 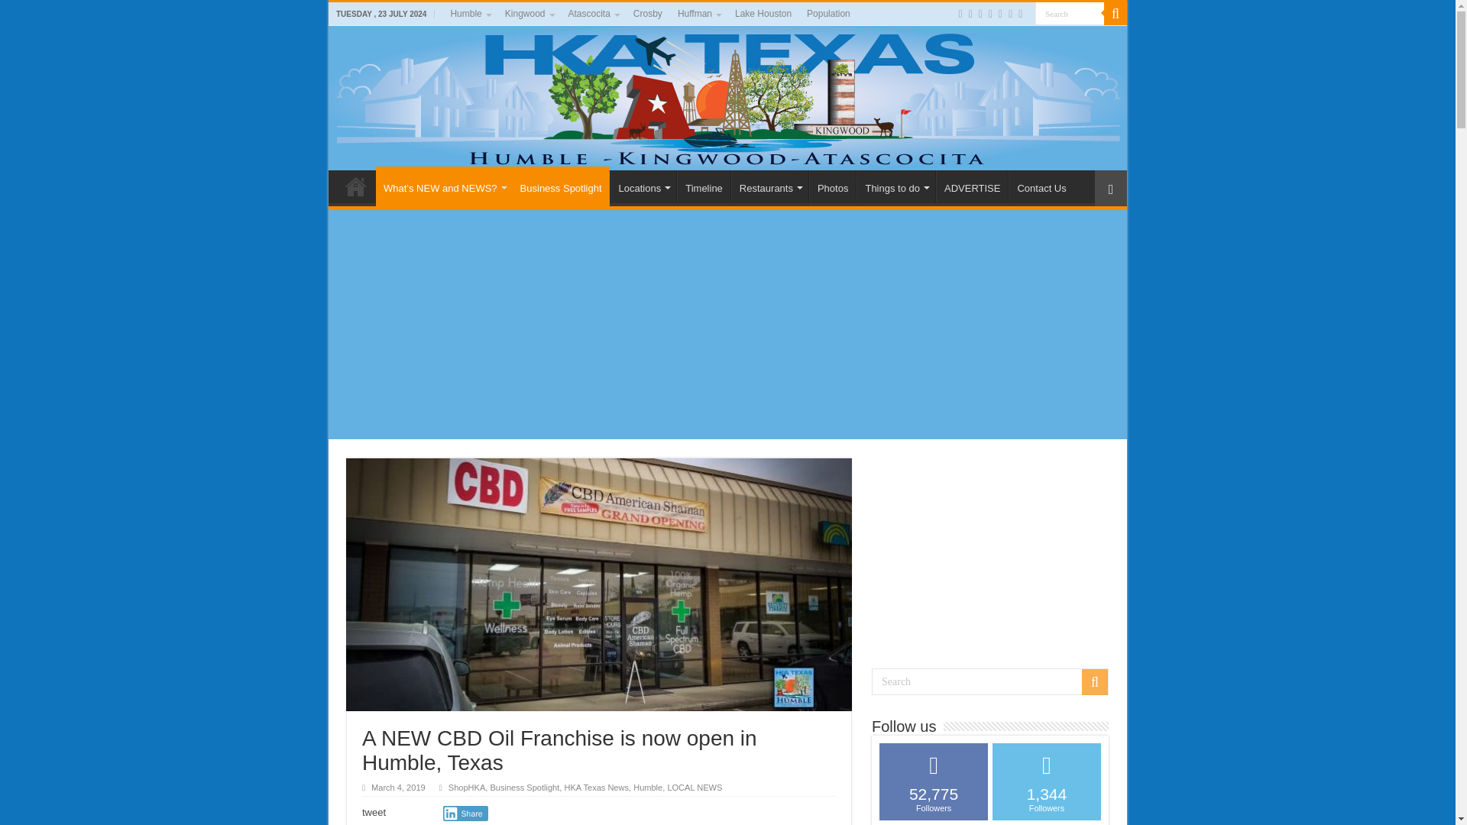 I want to click on Twitter, so click(x=980, y=14).